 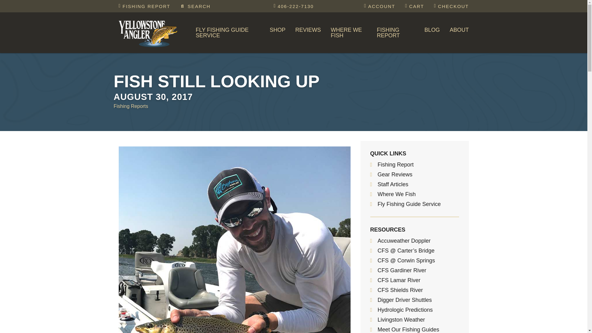 What do you see at coordinates (451, 6) in the screenshot?
I see `CHECKOUT` at bounding box center [451, 6].